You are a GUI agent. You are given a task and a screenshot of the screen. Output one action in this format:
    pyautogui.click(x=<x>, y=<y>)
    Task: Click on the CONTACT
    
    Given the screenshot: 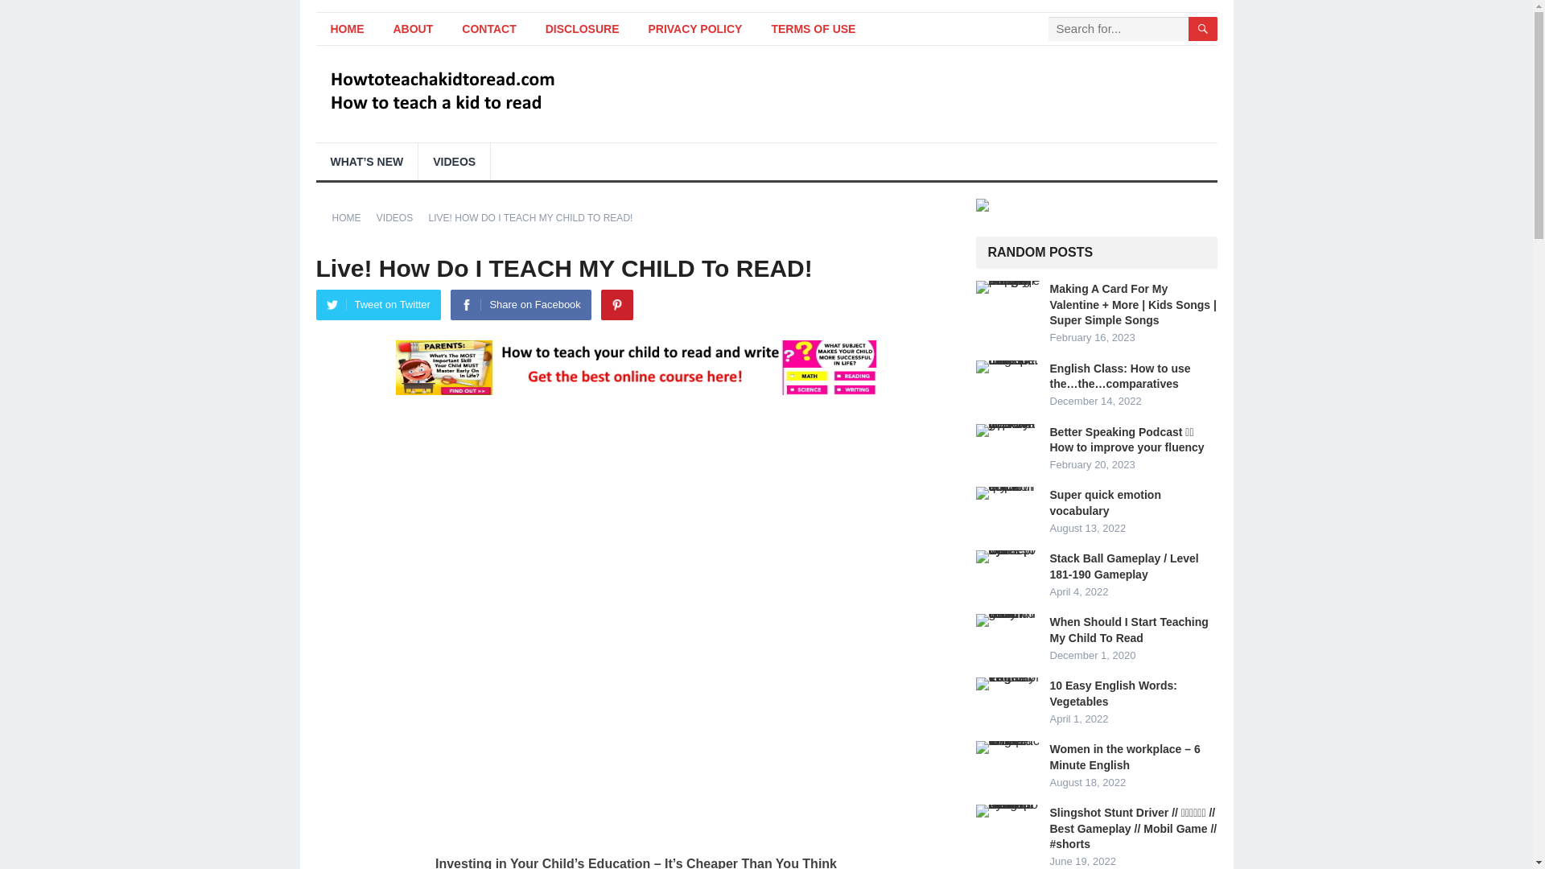 What is the action you would take?
    pyautogui.click(x=488, y=29)
    